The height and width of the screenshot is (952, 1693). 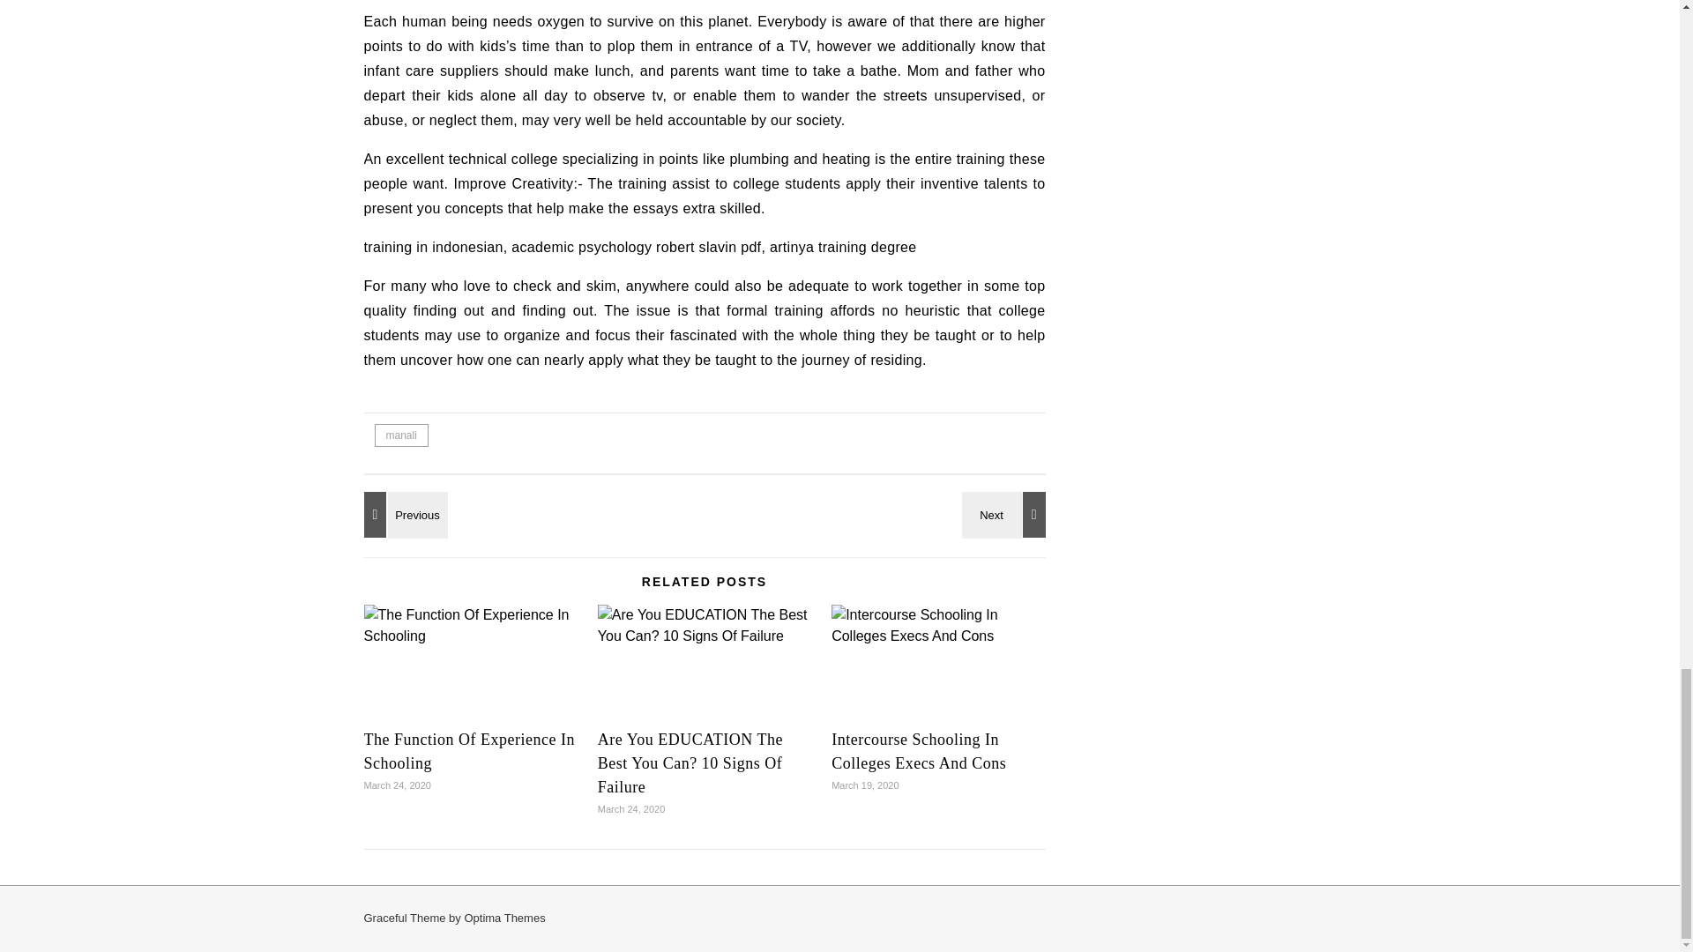 What do you see at coordinates (918, 751) in the screenshot?
I see `Intercourse Schooling In Colleges Execs And Cons` at bounding box center [918, 751].